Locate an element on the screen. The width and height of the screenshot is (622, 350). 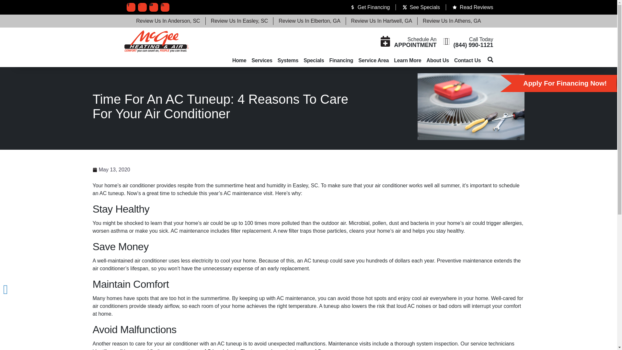
Review Us In Hartwell, GA is located at coordinates (382, 21).